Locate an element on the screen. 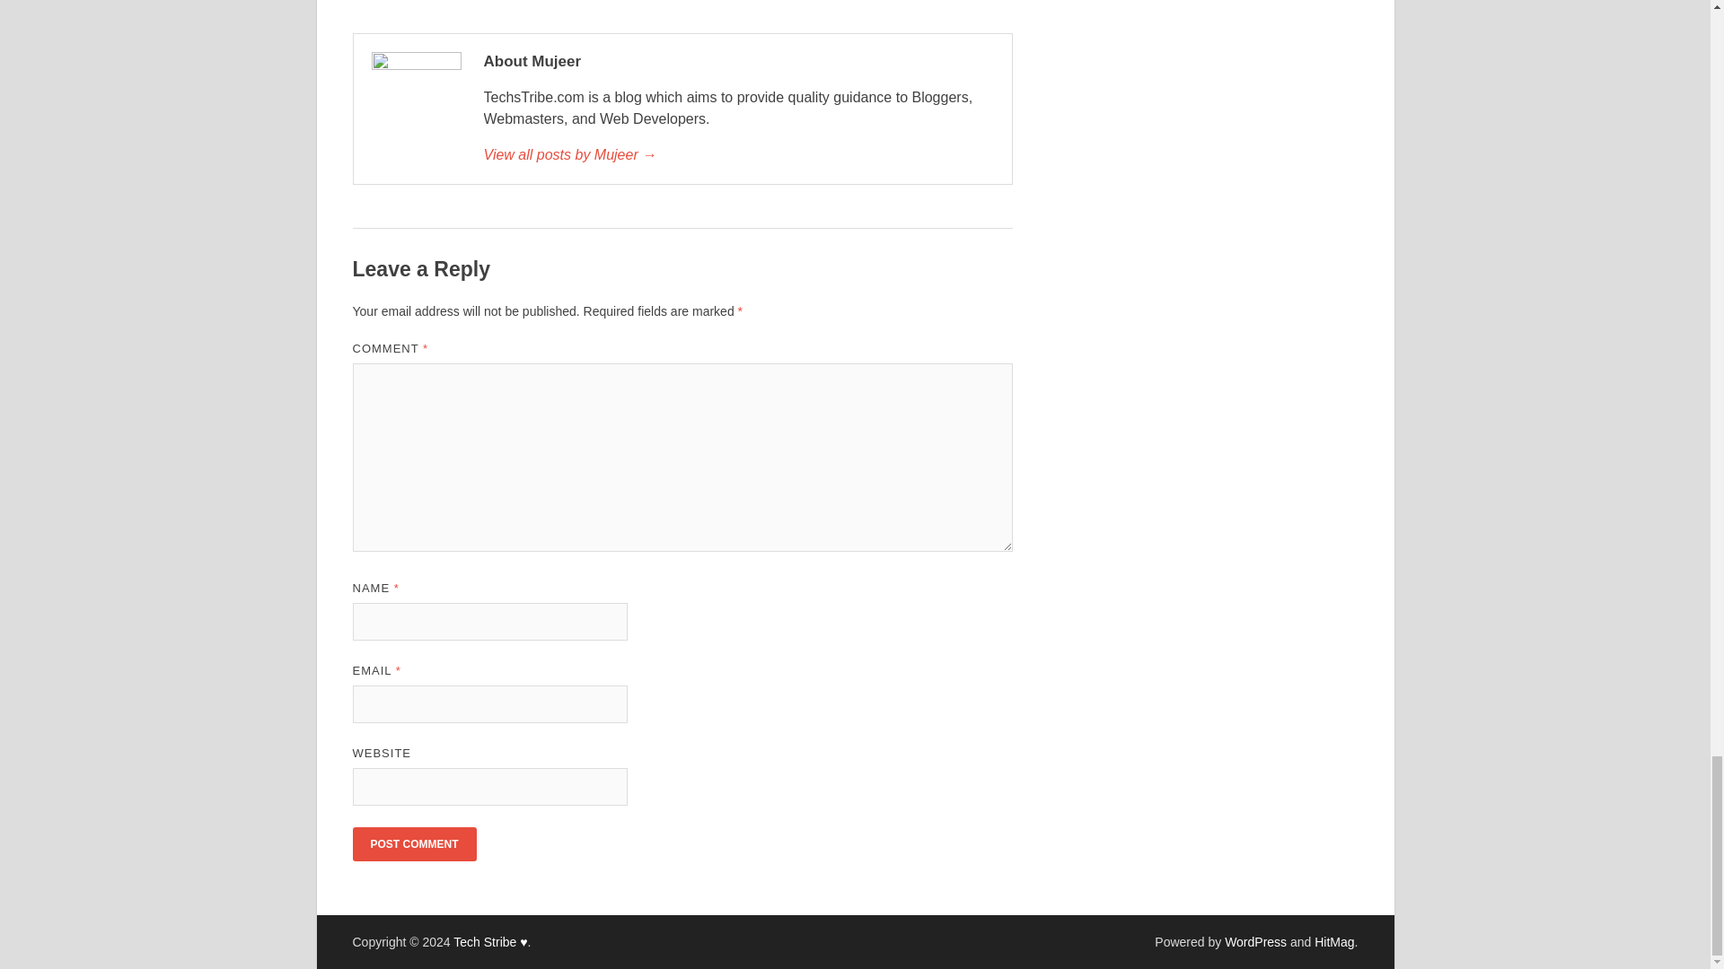 This screenshot has height=969, width=1724. Mujeer is located at coordinates (737, 154).